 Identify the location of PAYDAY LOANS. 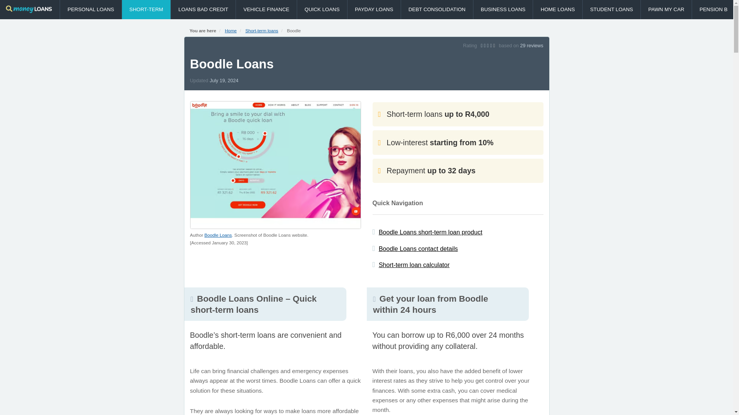
(374, 9).